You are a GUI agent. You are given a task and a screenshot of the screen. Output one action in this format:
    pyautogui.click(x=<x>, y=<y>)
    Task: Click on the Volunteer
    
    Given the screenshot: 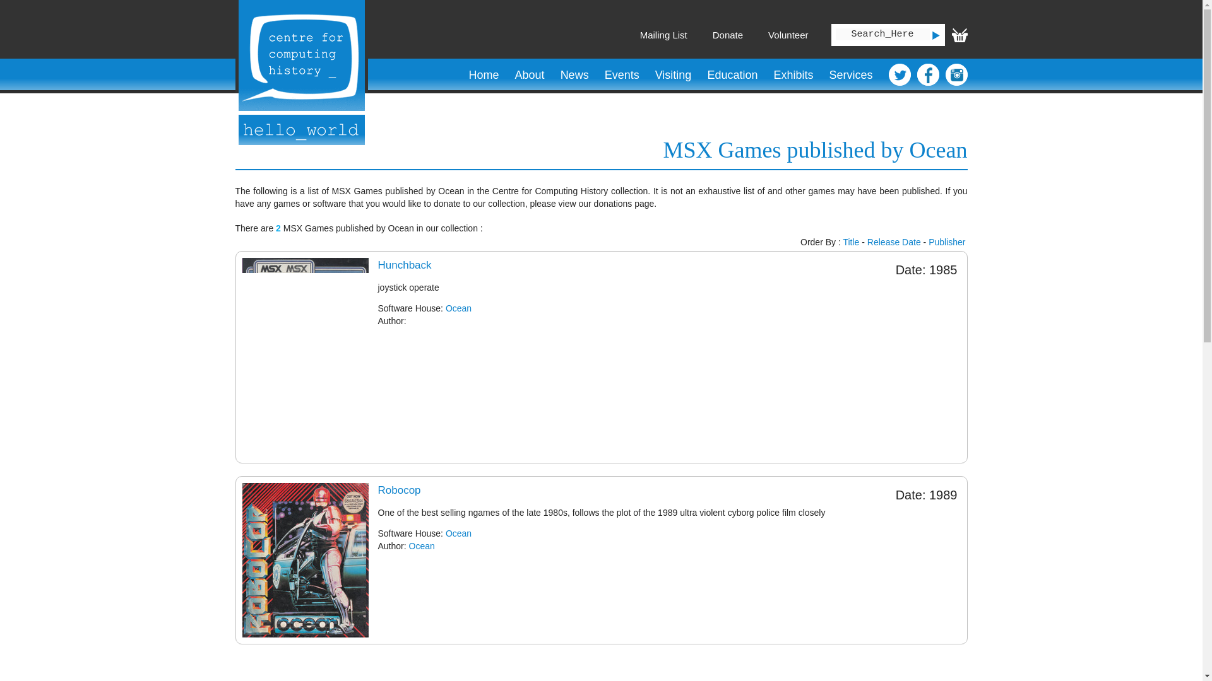 What is the action you would take?
    pyautogui.click(x=788, y=35)
    